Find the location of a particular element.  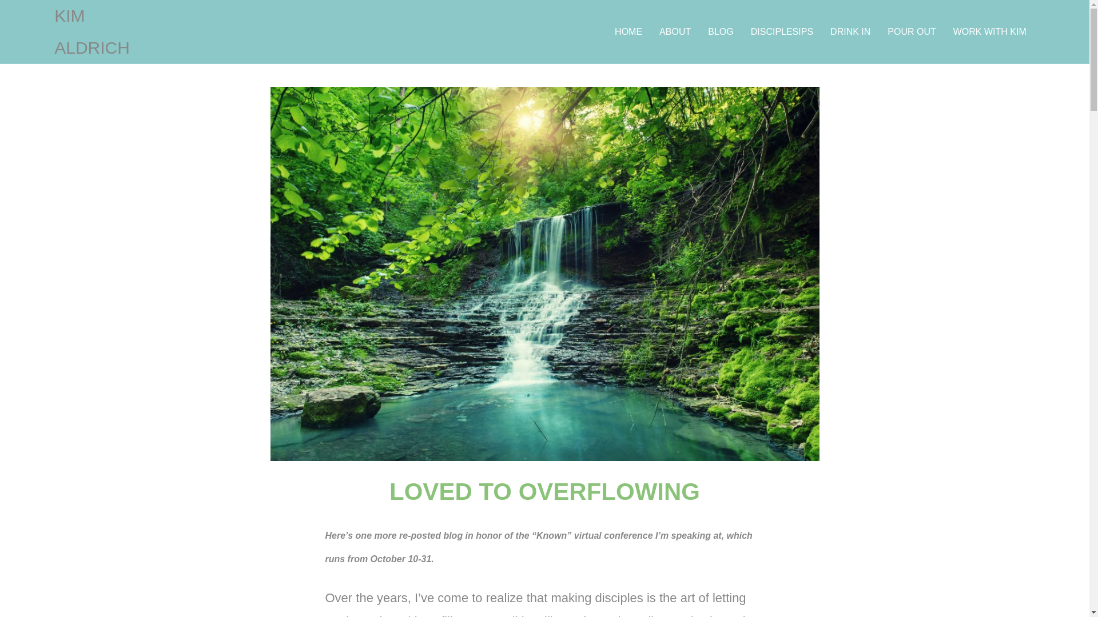

BLOG is located at coordinates (721, 32).